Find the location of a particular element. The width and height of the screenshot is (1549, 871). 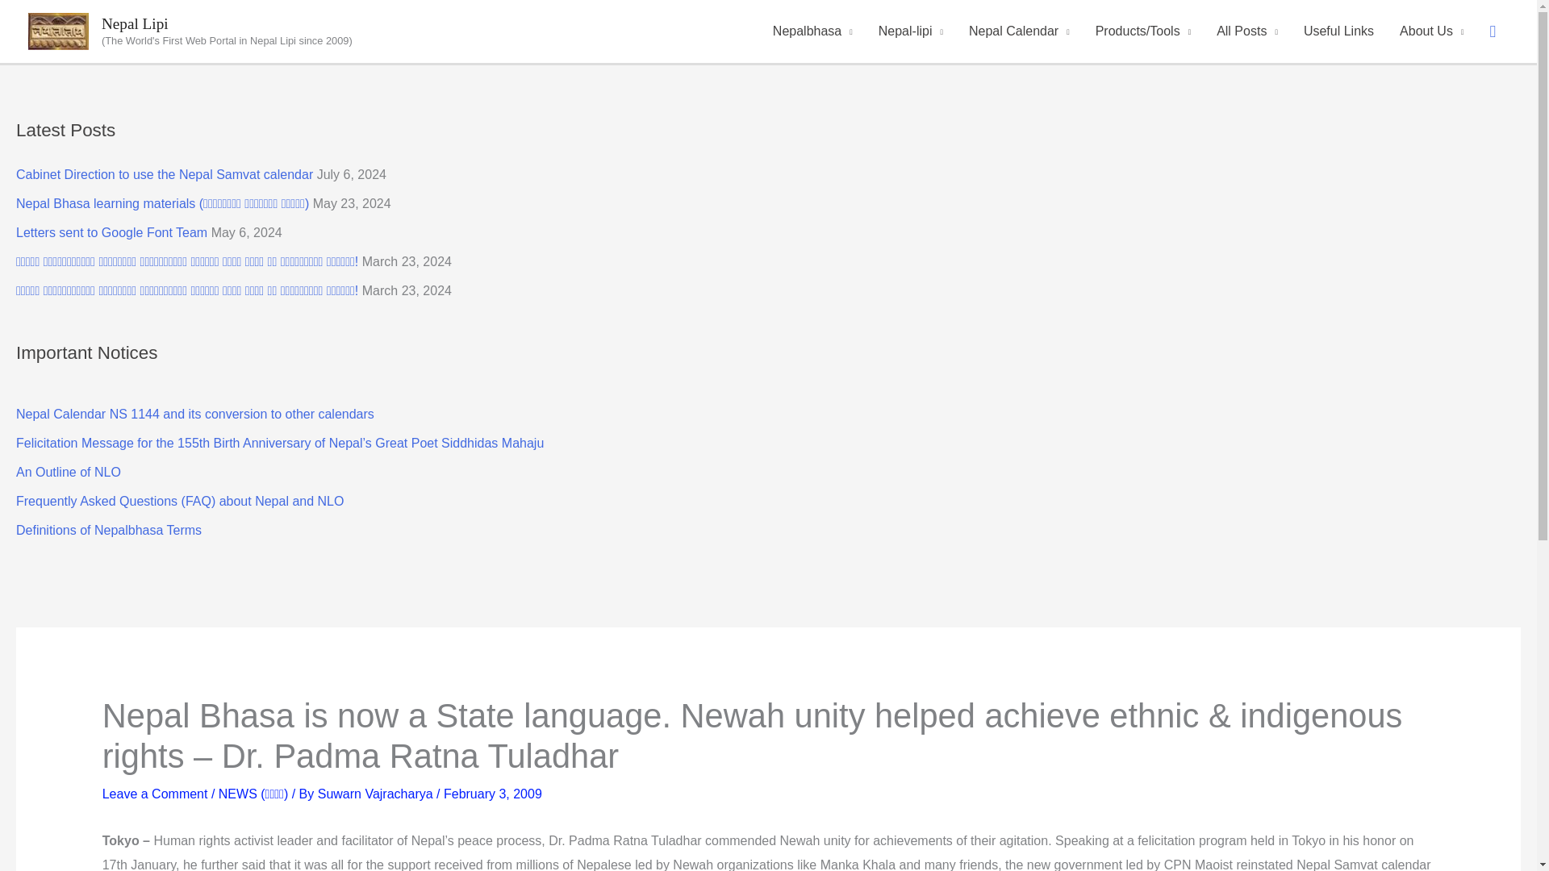

Letters sent to Google Font Team is located at coordinates (111, 232).